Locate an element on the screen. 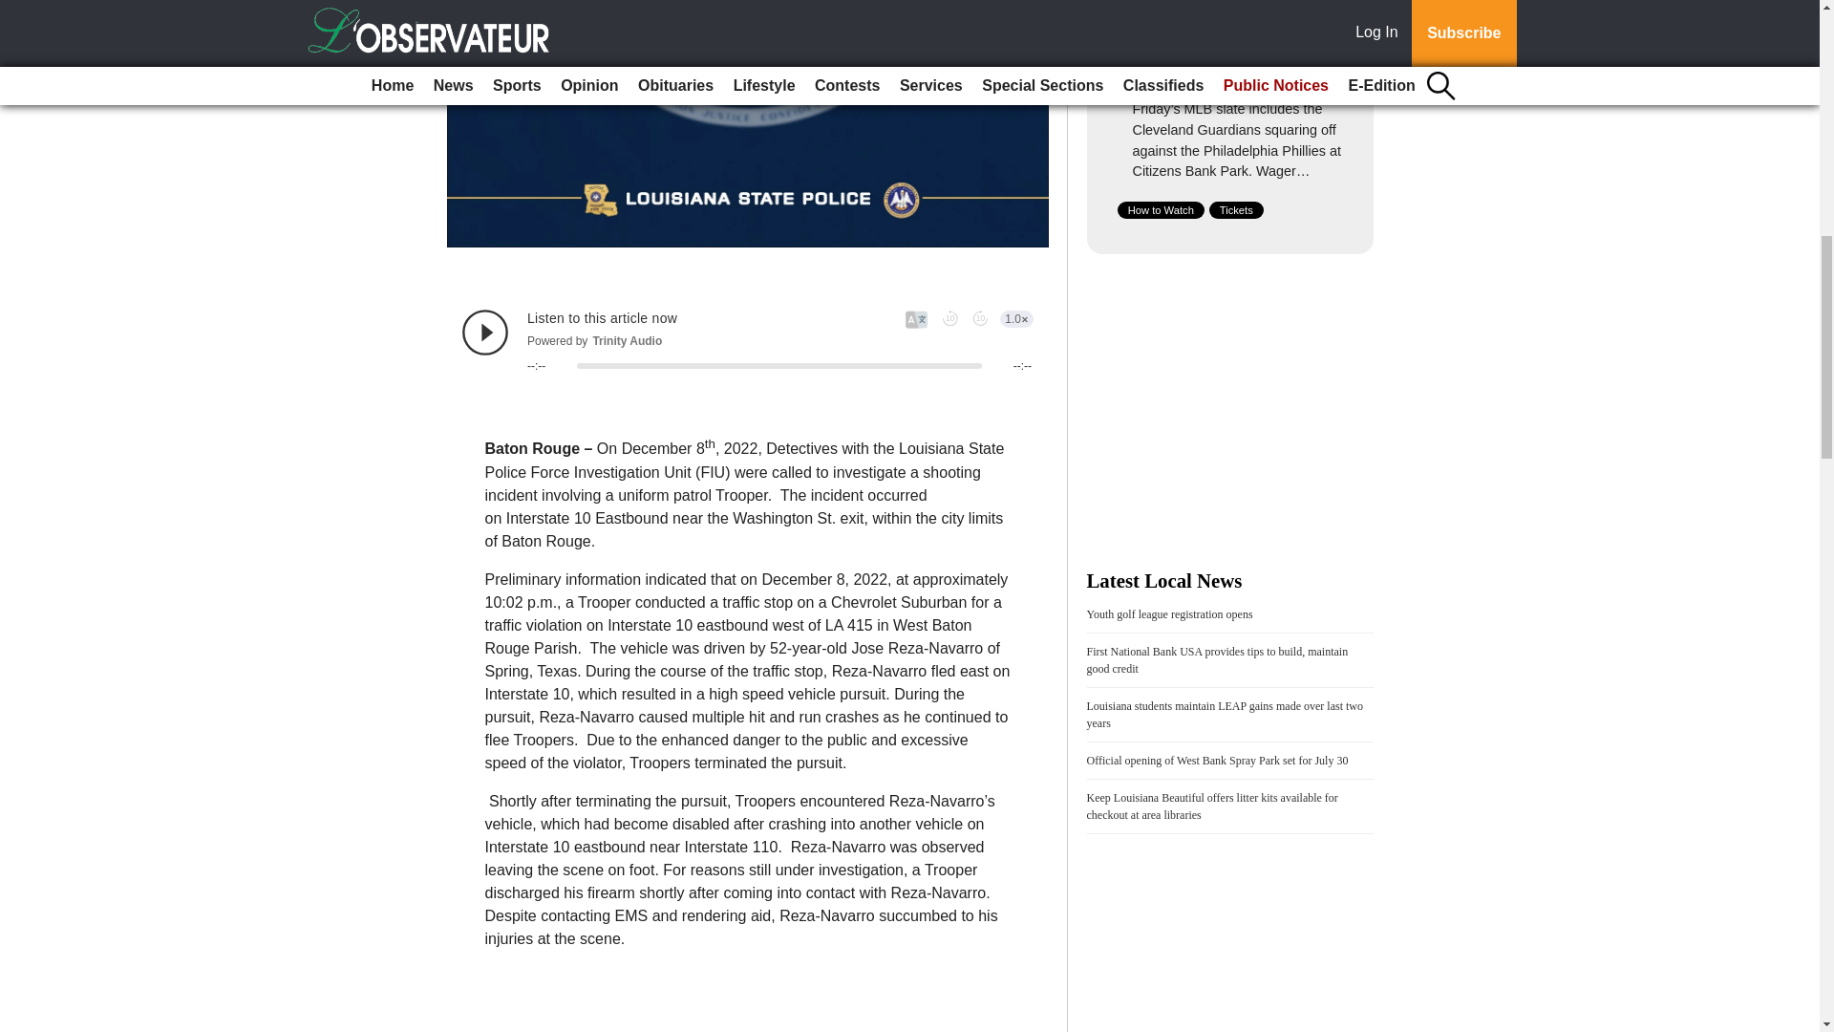 The width and height of the screenshot is (1834, 1032). Tickets is located at coordinates (1236, 209).